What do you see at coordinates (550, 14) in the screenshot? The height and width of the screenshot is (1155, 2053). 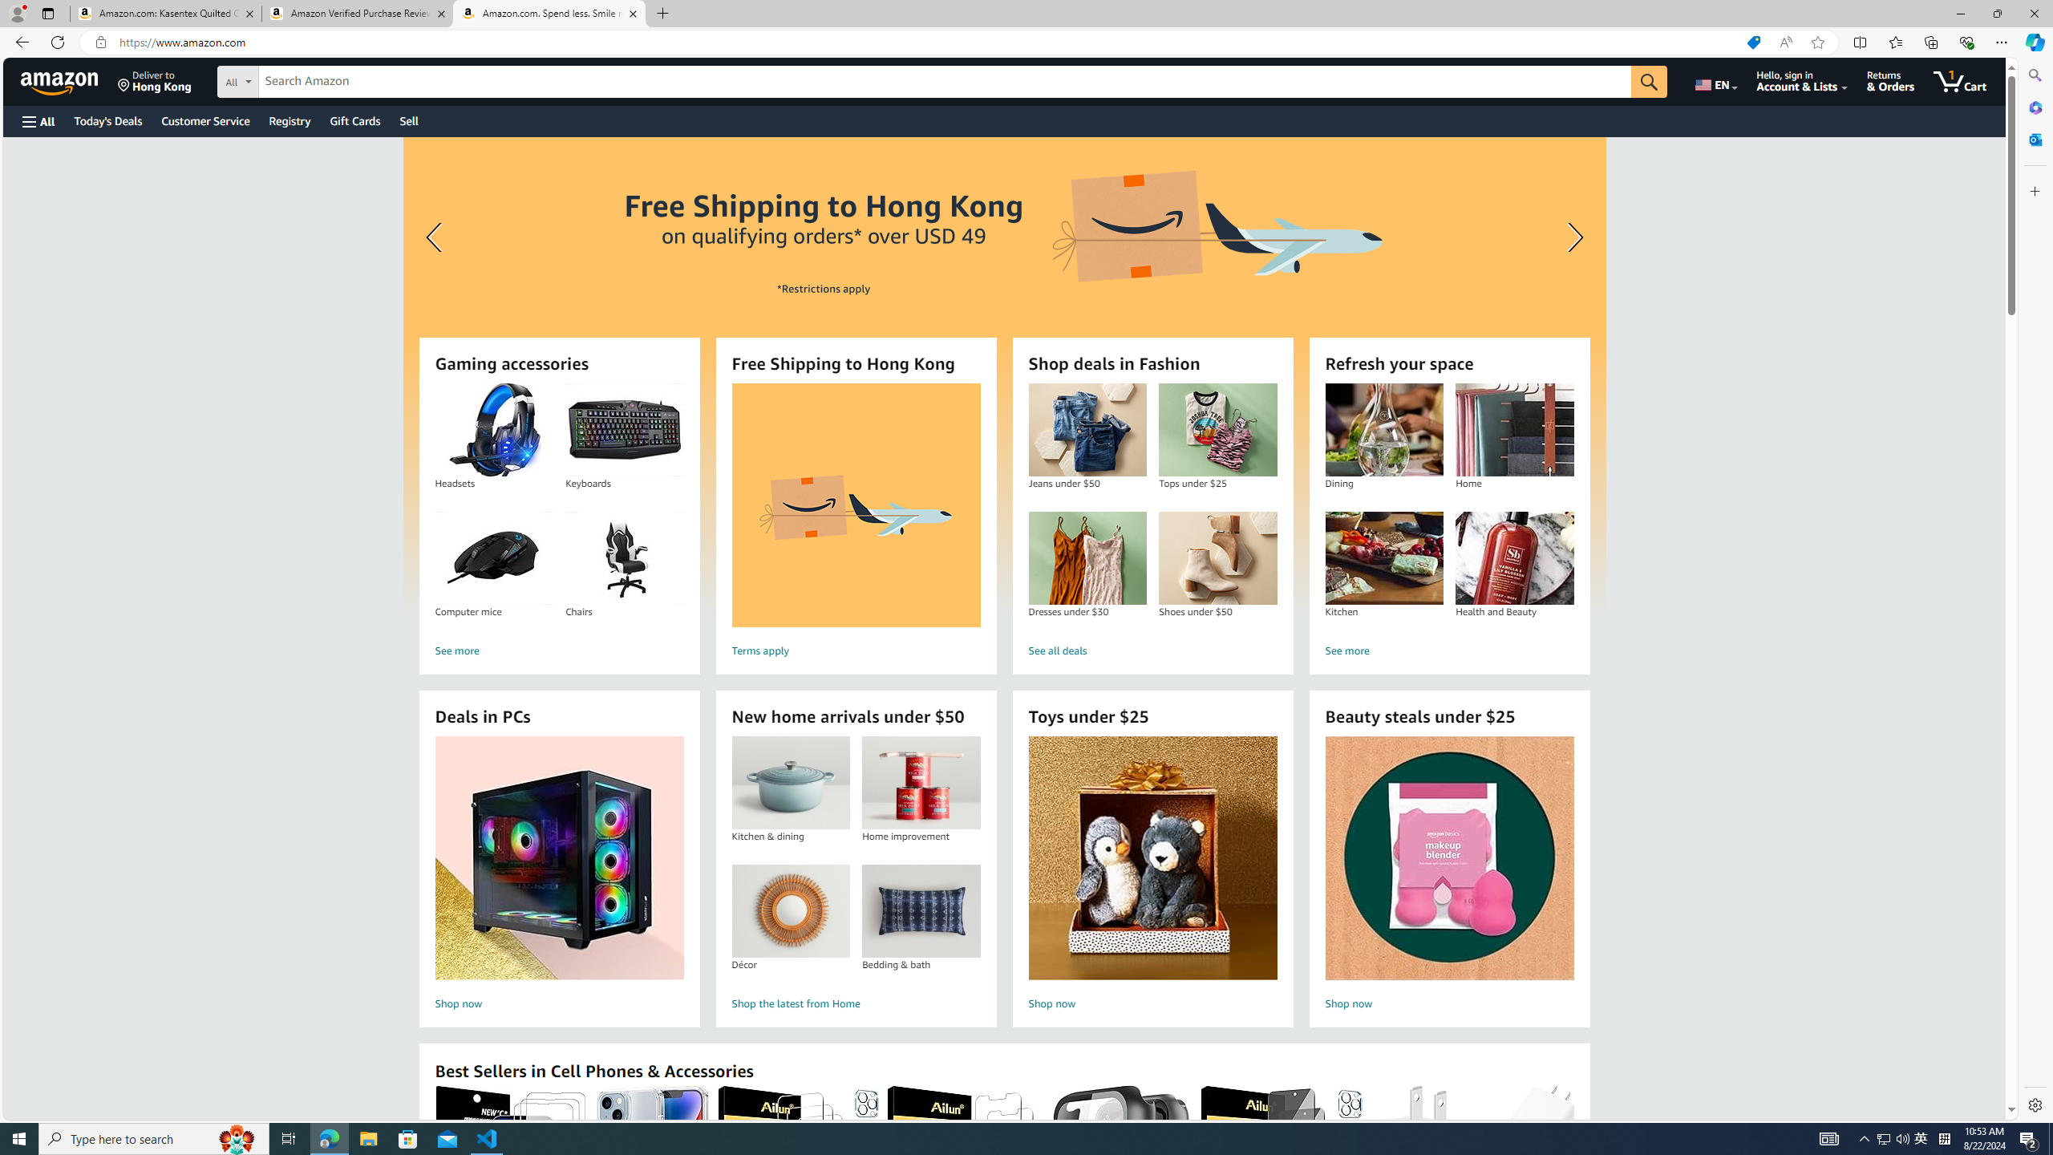 I see `Amazon.com. Spend less. Smile more.` at bounding box center [550, 14].